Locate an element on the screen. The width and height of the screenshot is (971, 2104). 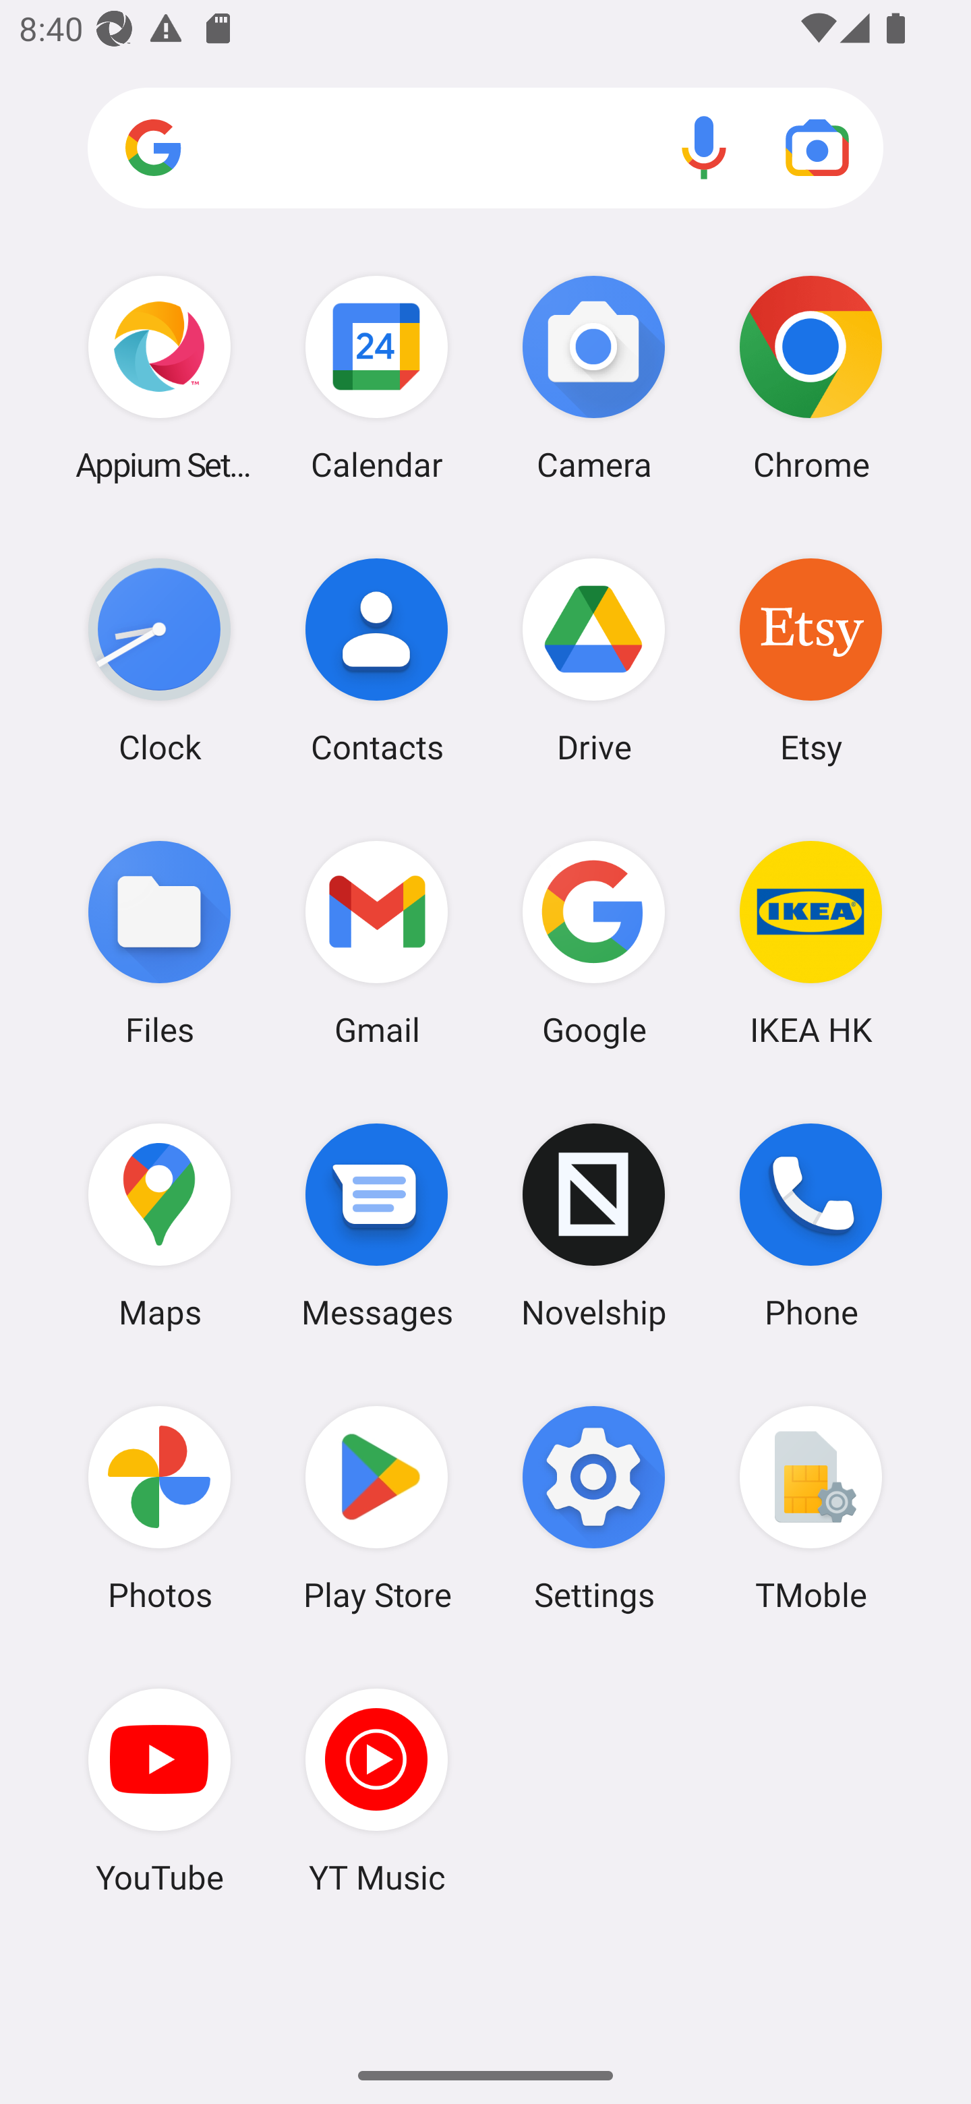
Voice search is located at coordinates (704, 147).